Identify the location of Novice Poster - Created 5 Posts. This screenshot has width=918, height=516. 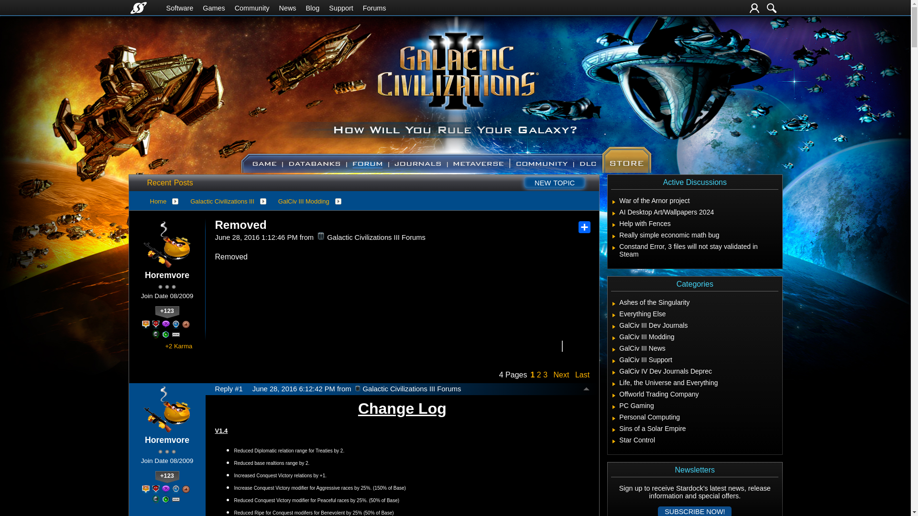
(166, 334).